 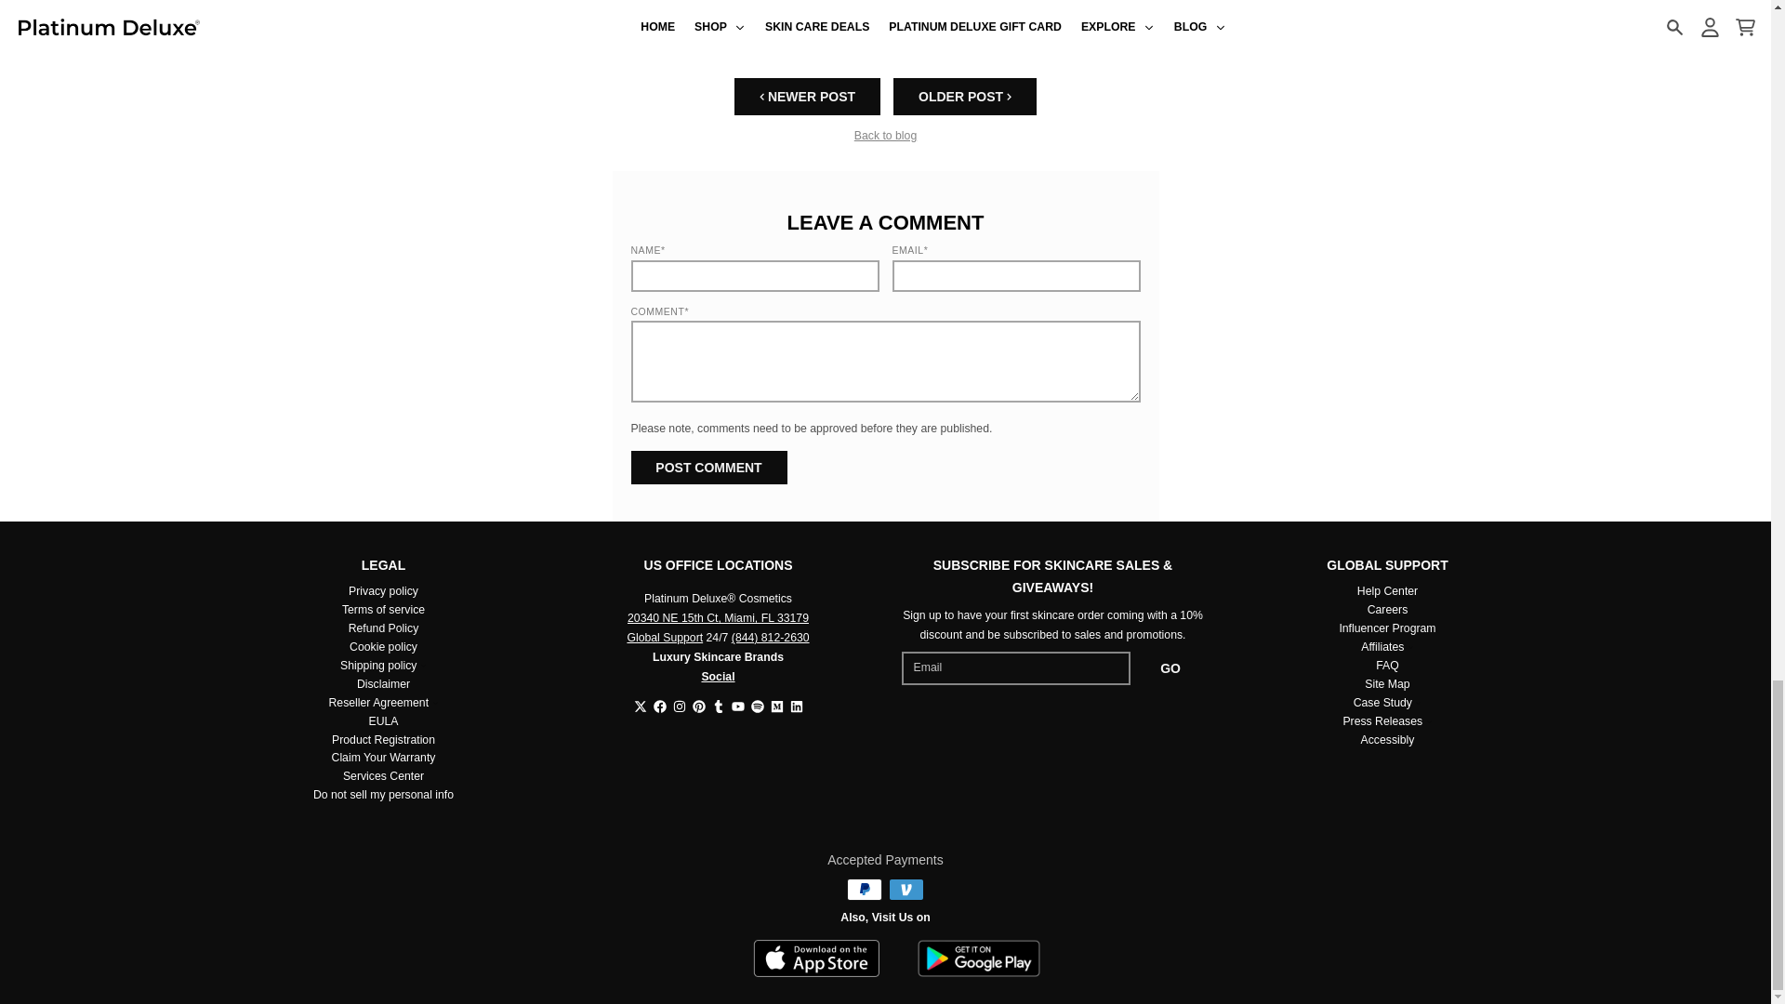 I want to click on Pinterest - Platinum Deluxe Cosmetics, so click(x=698, y=706).